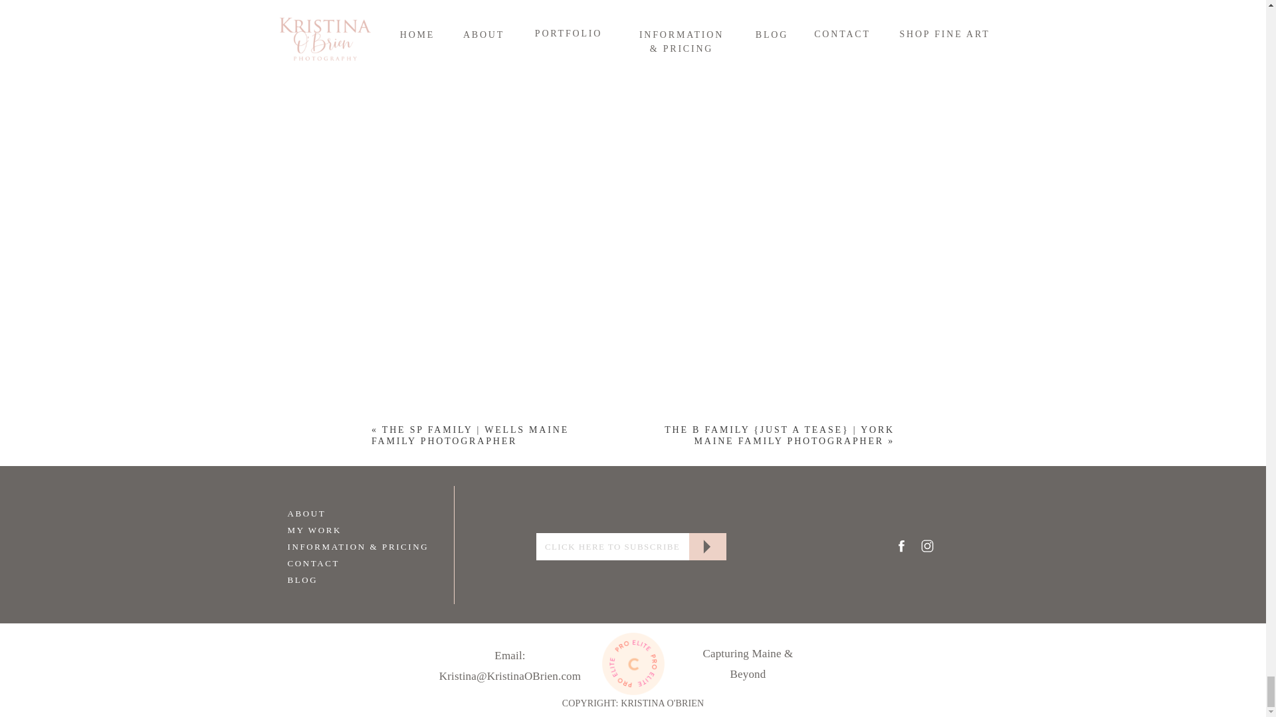  What do you see at coordinates (336, 528) in the screenshot?
I see `MY WORK` at bounding box center [336, 528].